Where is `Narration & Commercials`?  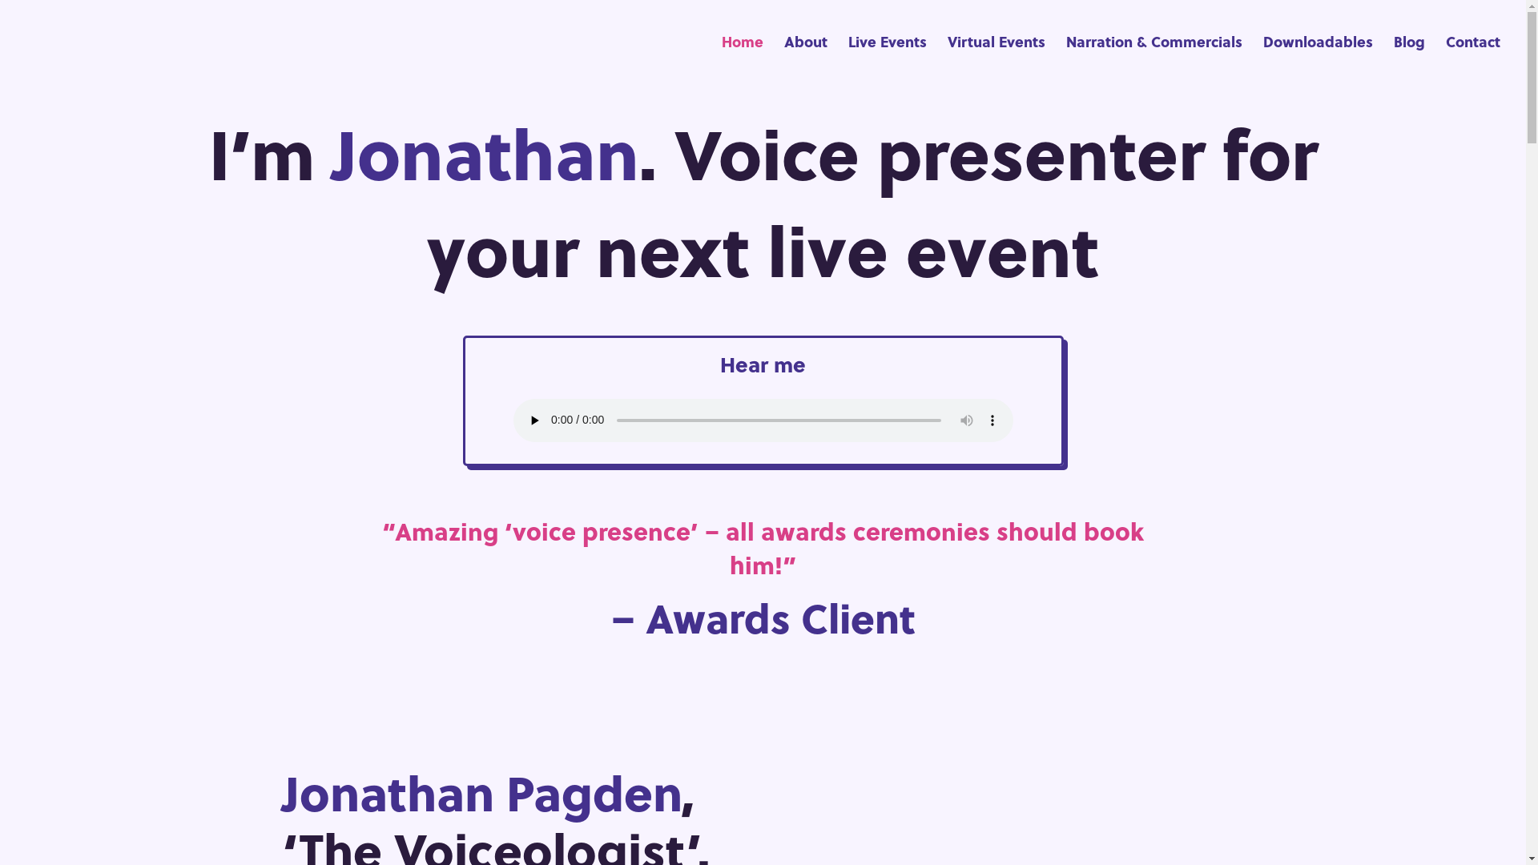 Narration & Commercials is located at coordinates (1154, 59).